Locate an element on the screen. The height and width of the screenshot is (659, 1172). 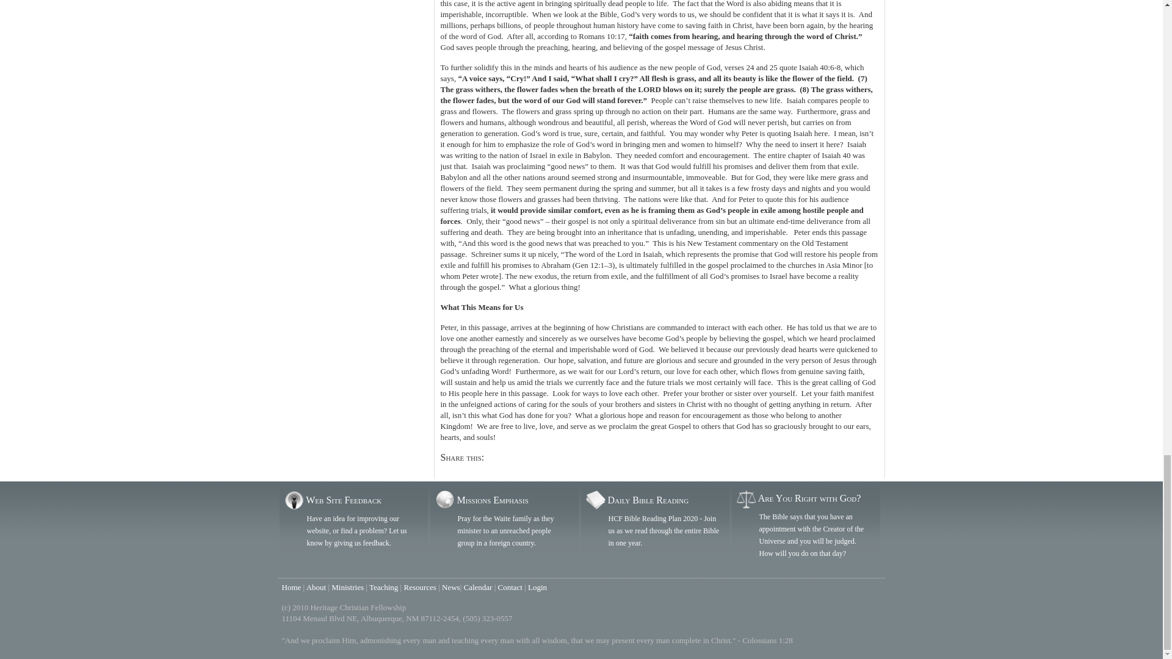
Calendar is located at coordinates (477, 587).